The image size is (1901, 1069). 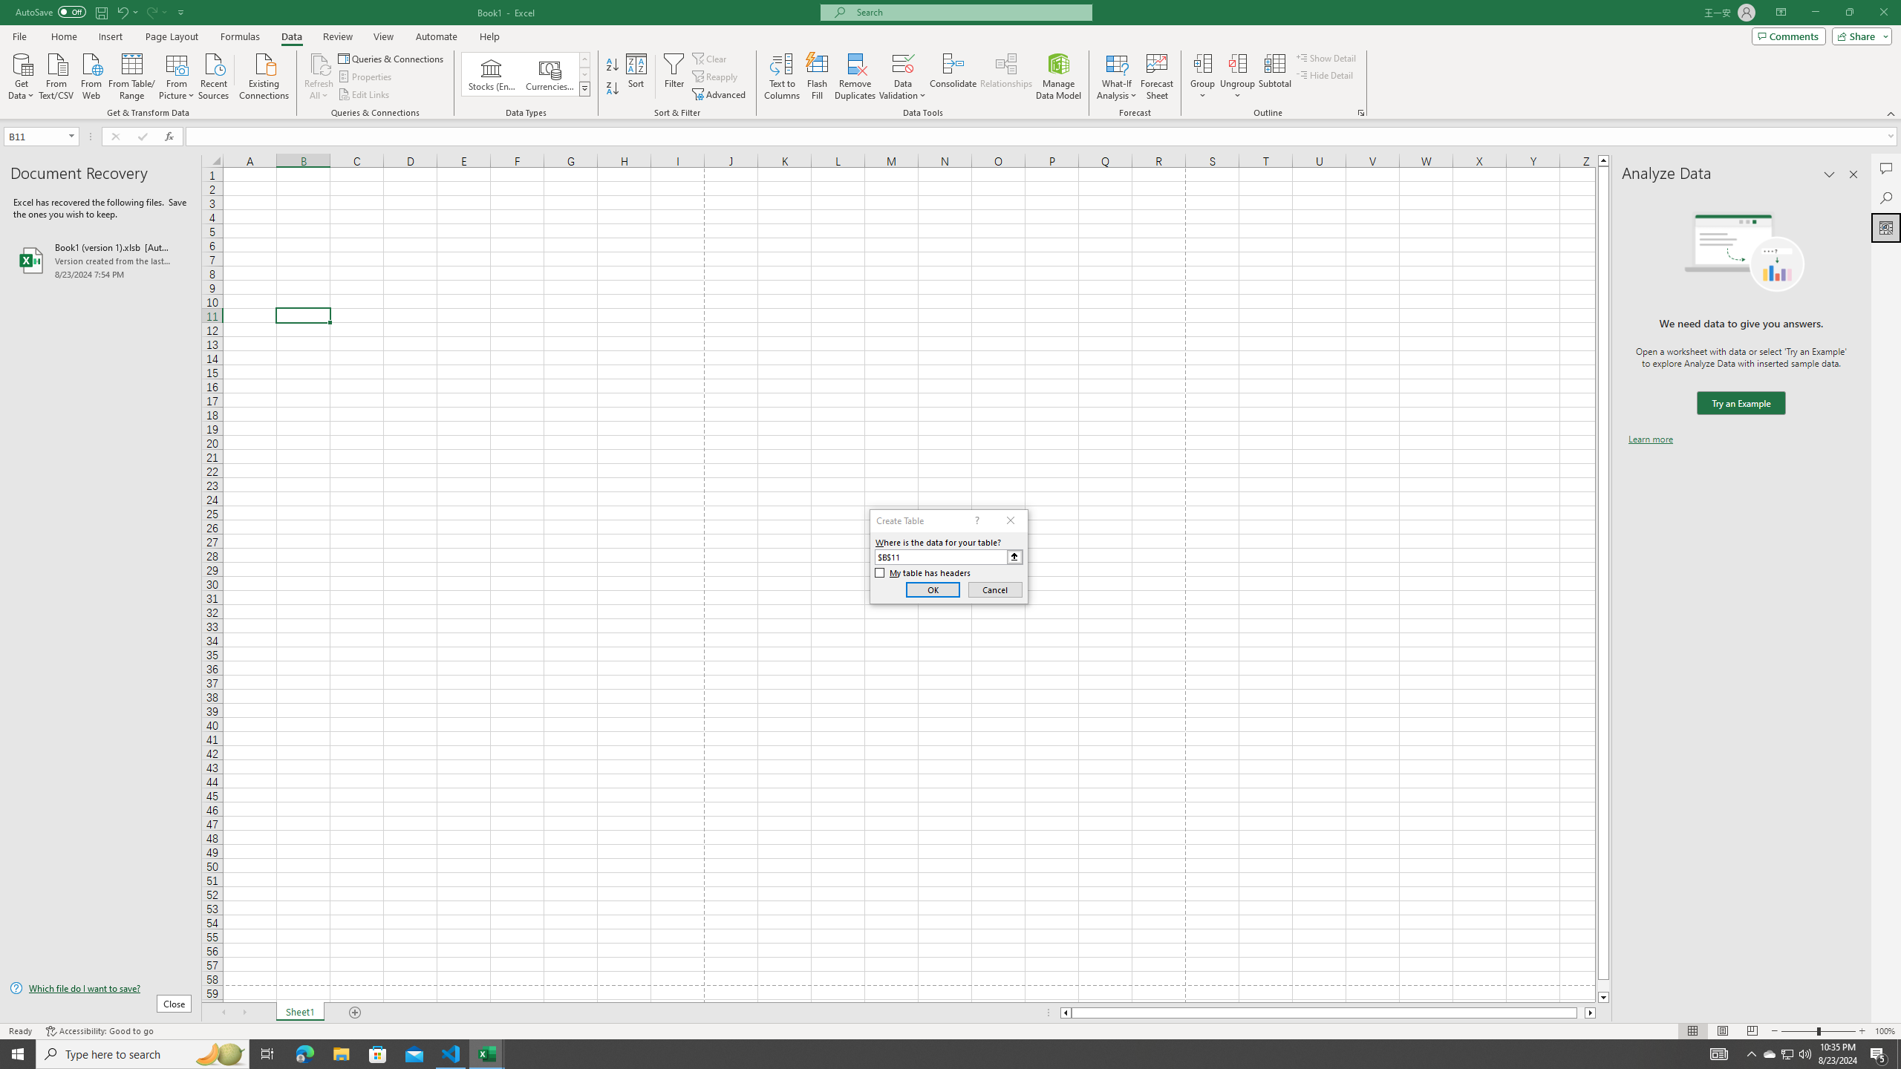 I want to click on Ungroup..., so click(x=1237, y=63).